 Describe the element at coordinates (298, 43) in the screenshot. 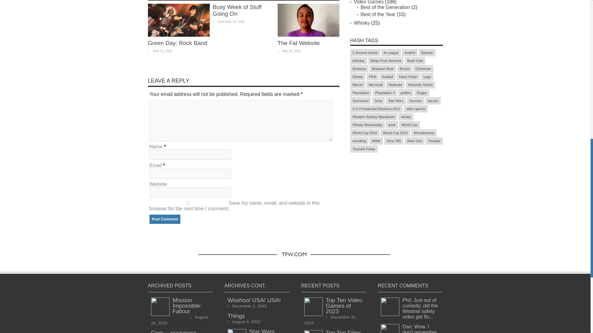

I see `Permalink to The Fat Website` at that location.